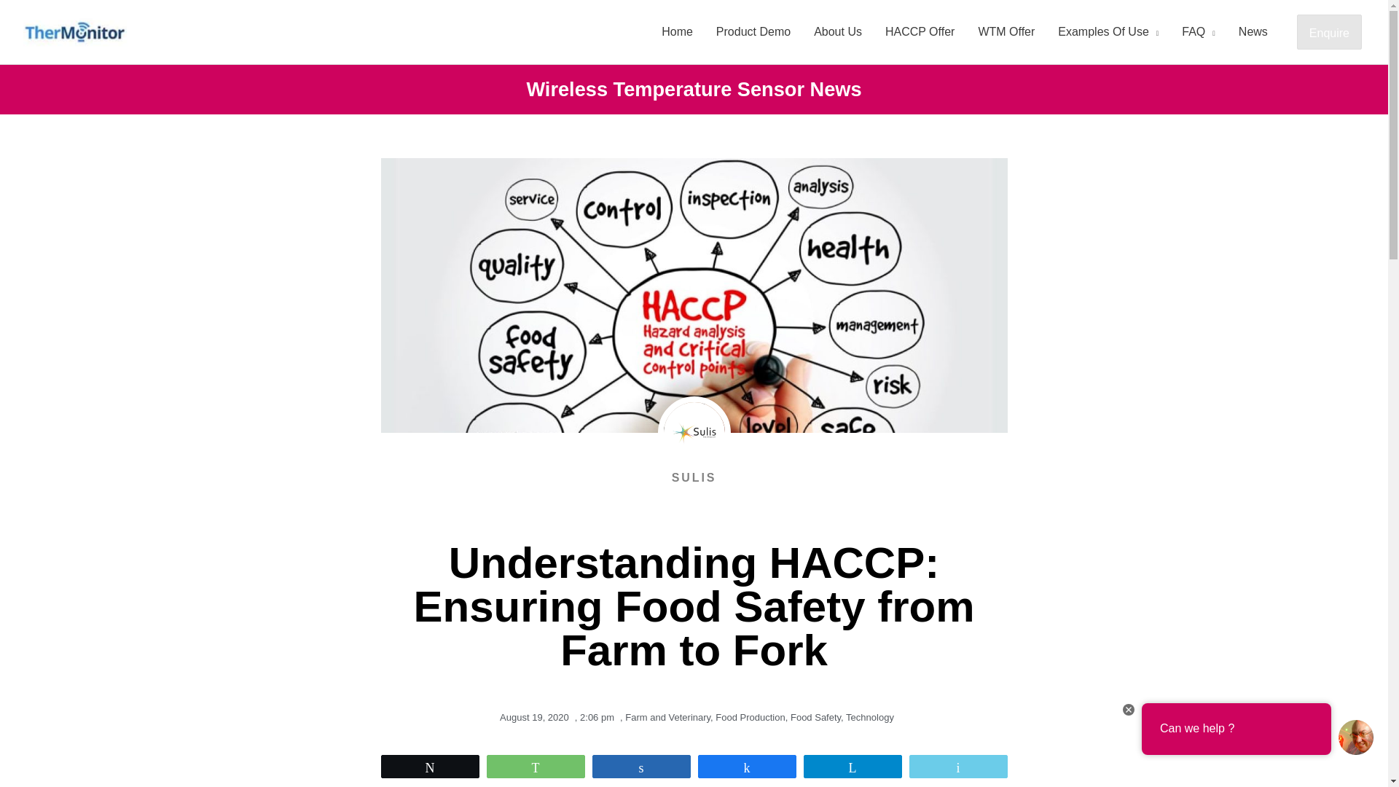 The width and height of the screenshot is (1399, 787). I want to click on Enquire, so click(1329, 32).